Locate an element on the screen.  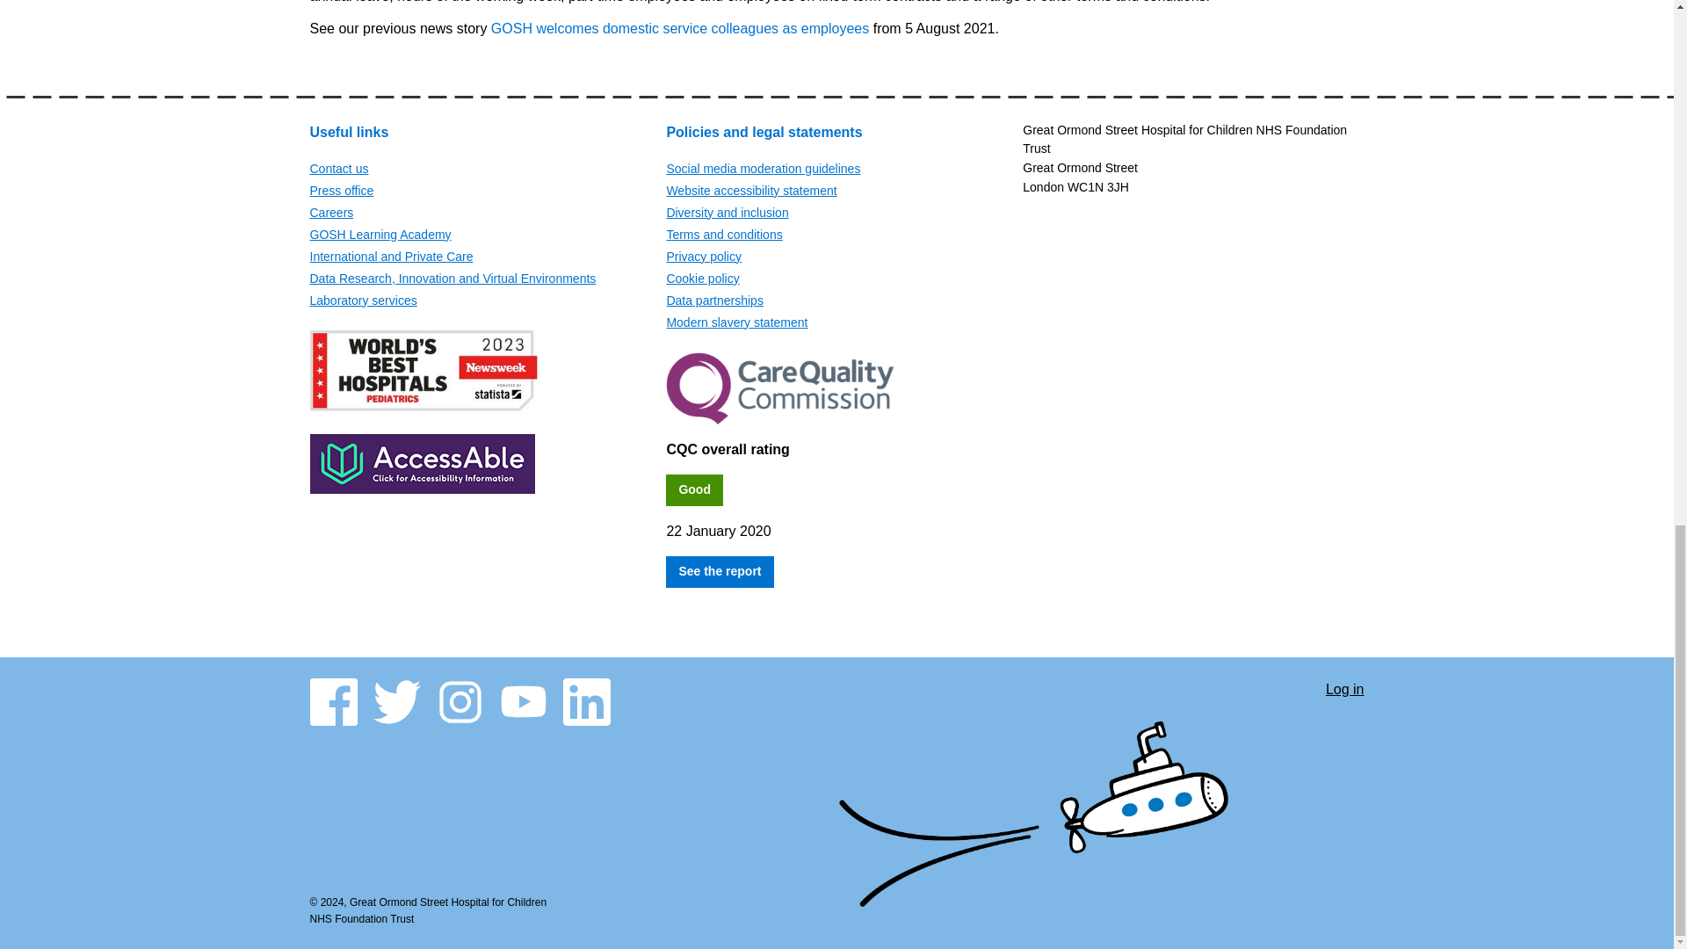
Follow us on Youtube is located at coordinates (523, 702).